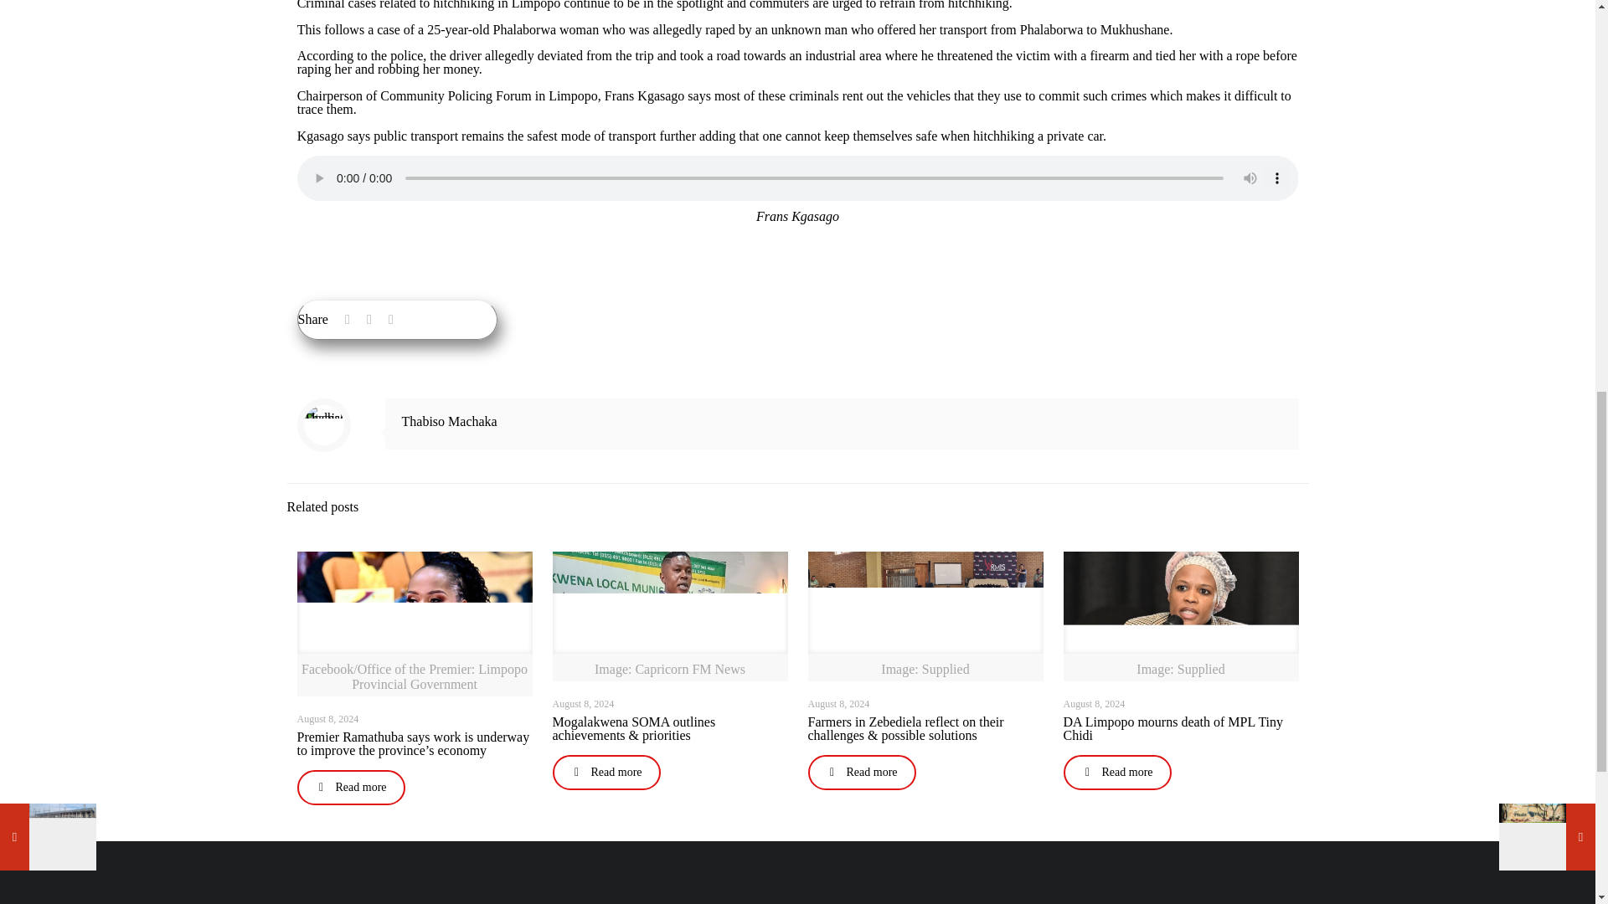 The width and height of the screenshot is (1608, 904). Describe the element at coordinates (449, 420) in the screenshot. I see `Thabiso Machaka` at that location.